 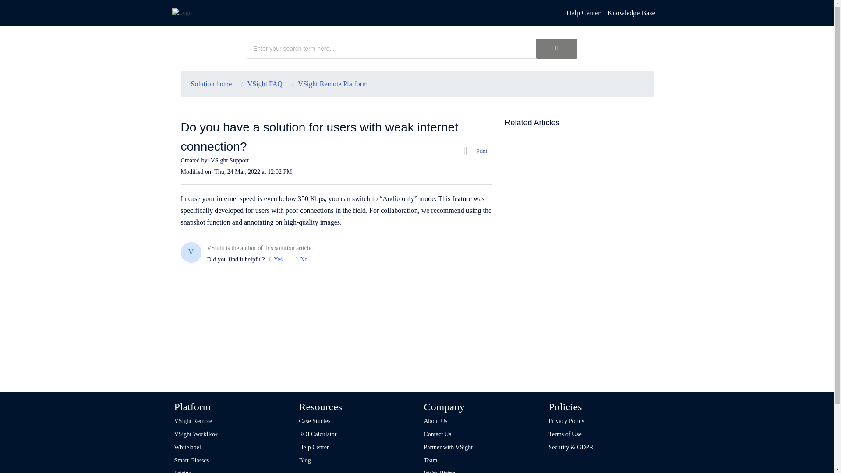 I want to click on Print this Article, so click(x=477, y=151).